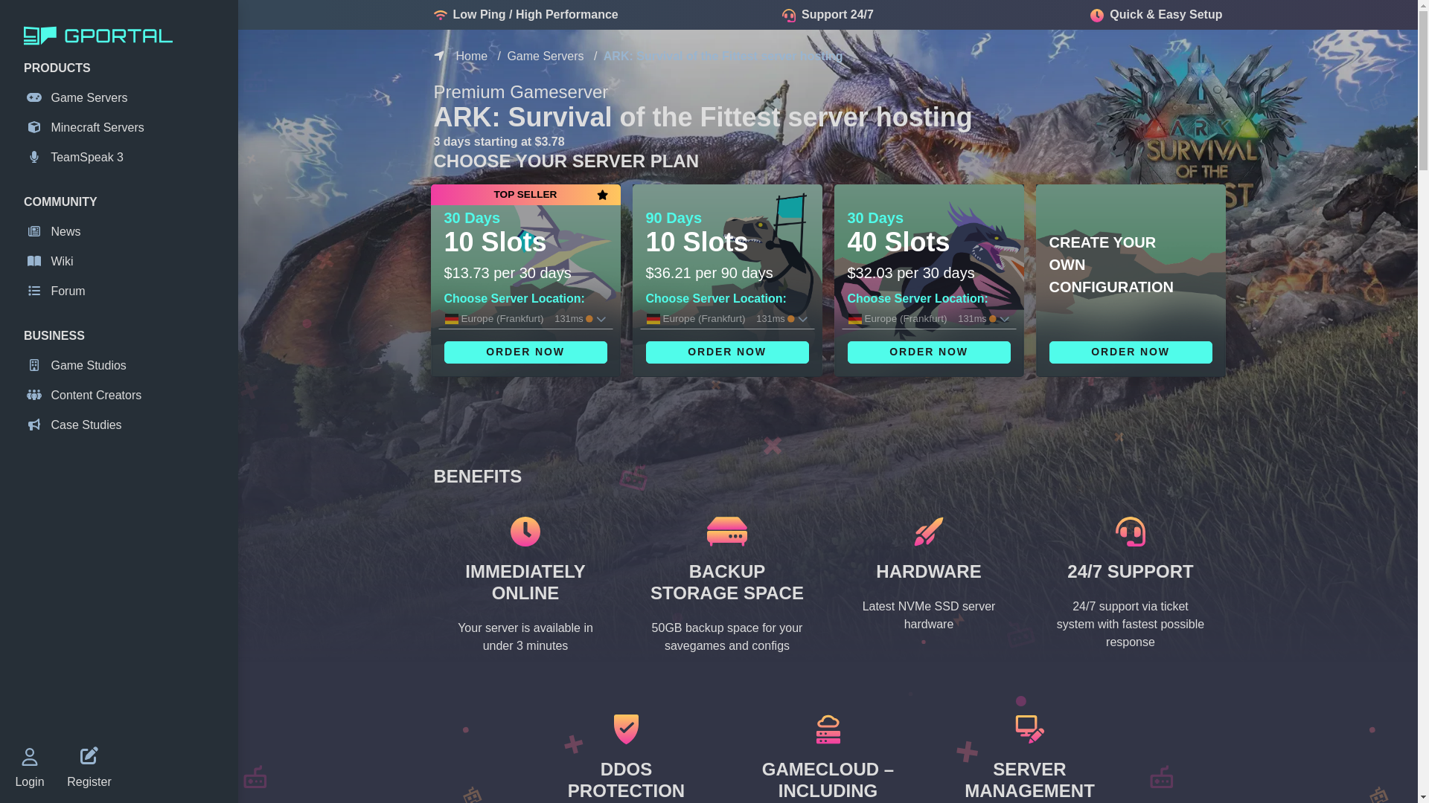  What do you see at coordinates (545, 56) in the screenshot?
I see `Game Servers` at bounding box center [545, 56].